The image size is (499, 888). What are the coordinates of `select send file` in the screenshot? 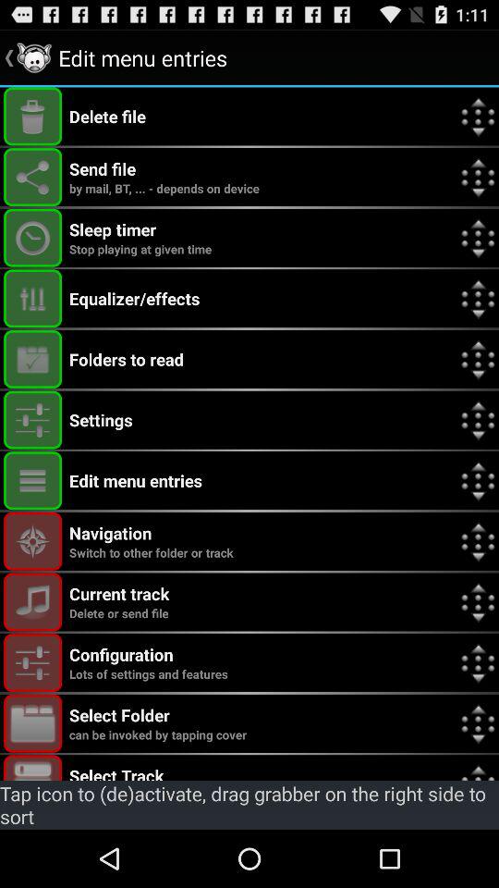 It's located at (33, 178).